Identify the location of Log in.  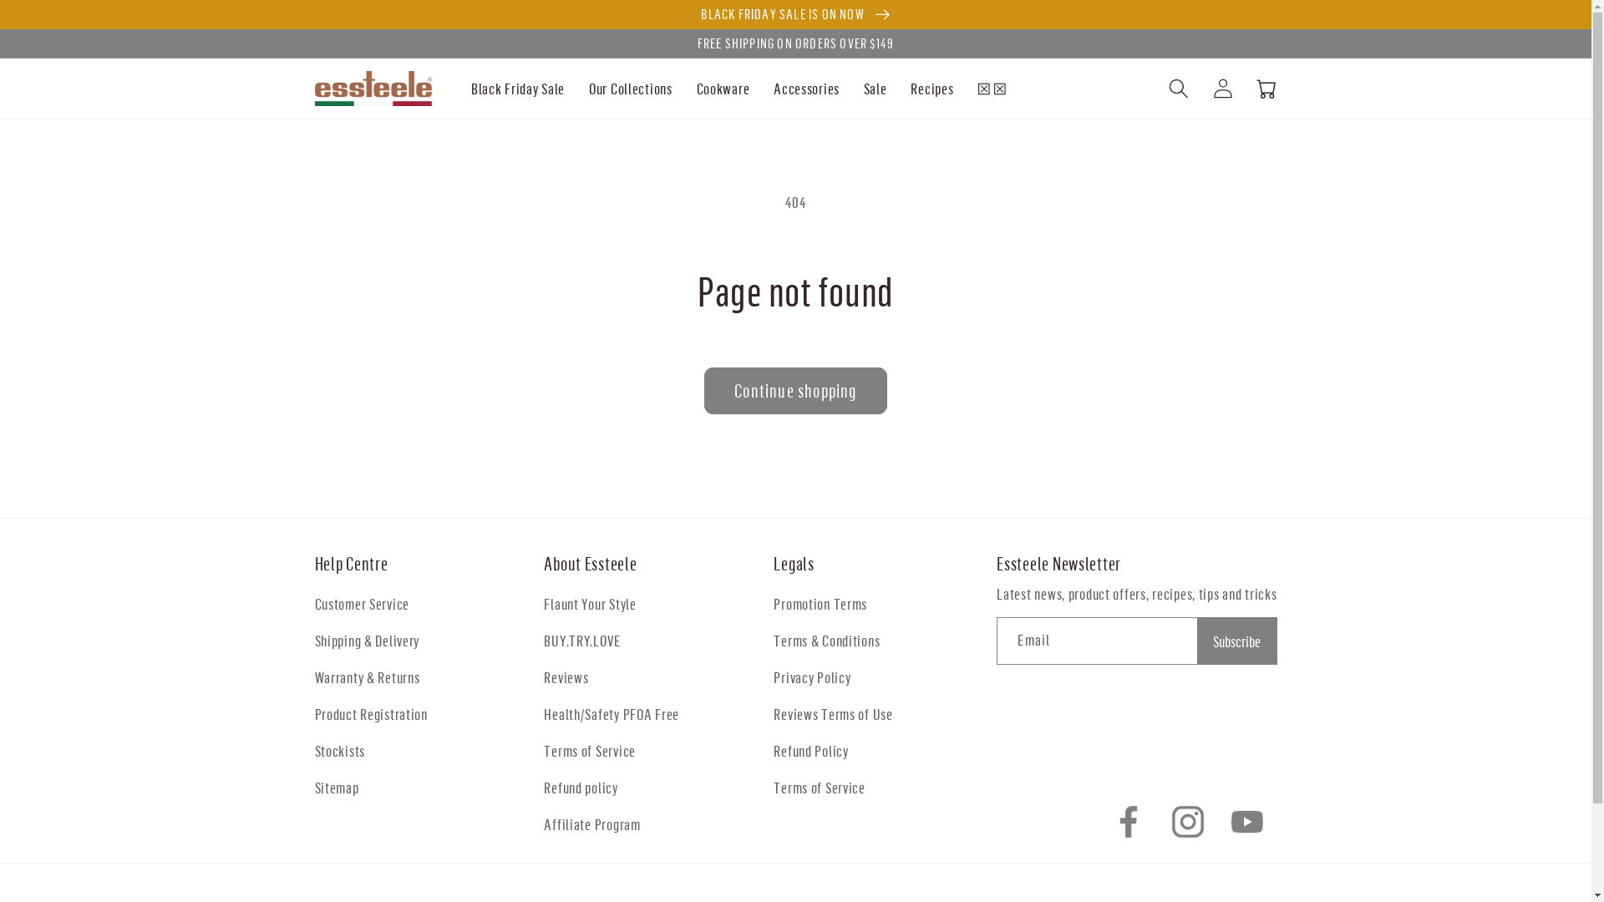
(1223, 89).